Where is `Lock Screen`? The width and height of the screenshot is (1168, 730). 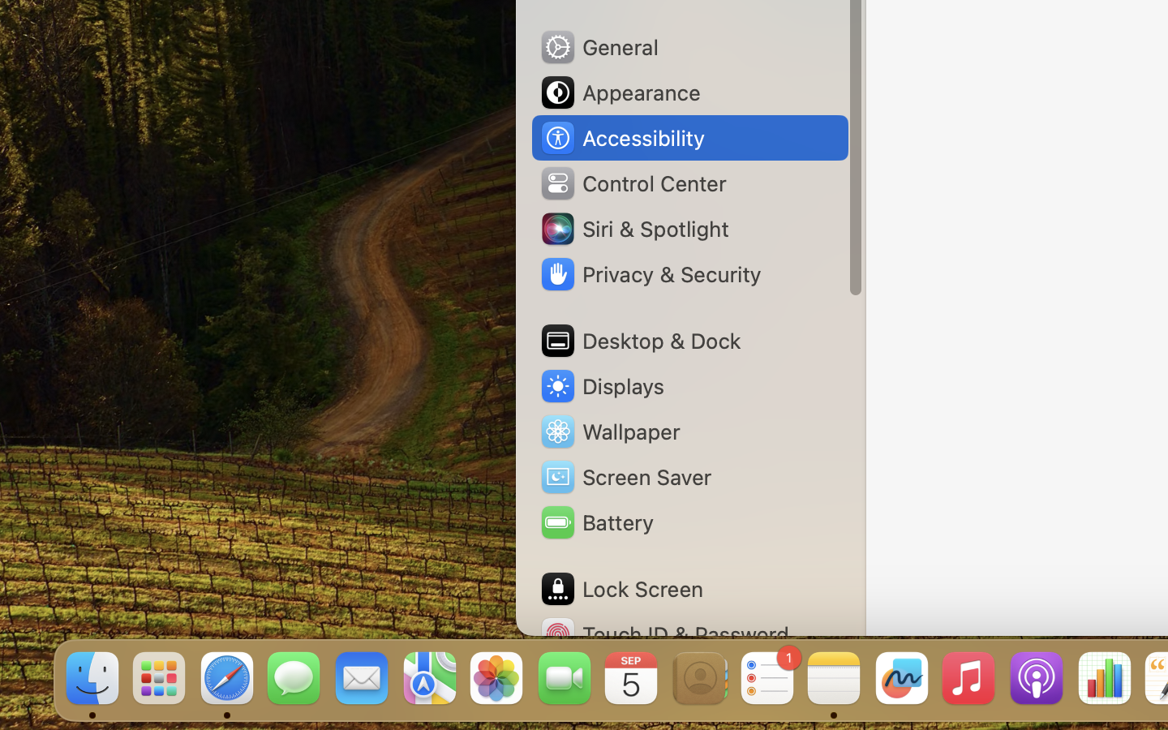
Lock Screen is located at coordinates (621, 589).